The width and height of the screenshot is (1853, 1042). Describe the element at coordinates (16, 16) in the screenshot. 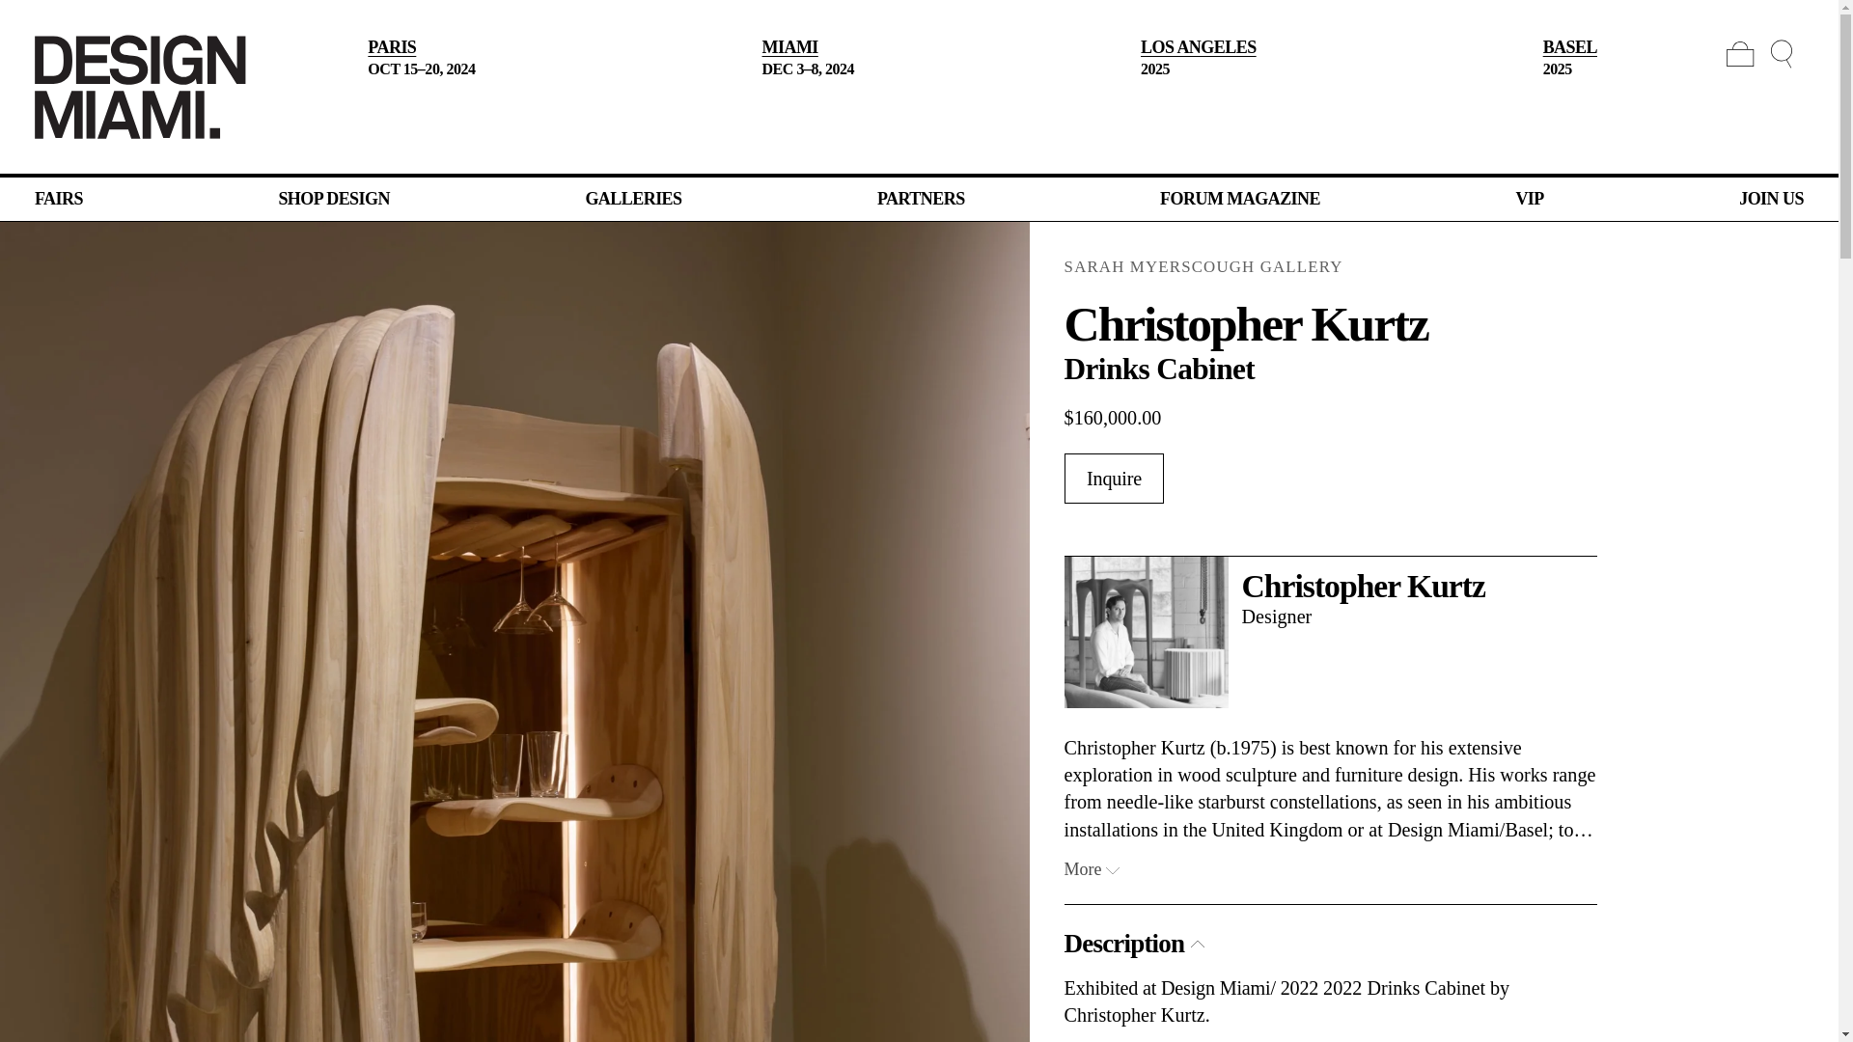

I see `Skip to content` at that location.